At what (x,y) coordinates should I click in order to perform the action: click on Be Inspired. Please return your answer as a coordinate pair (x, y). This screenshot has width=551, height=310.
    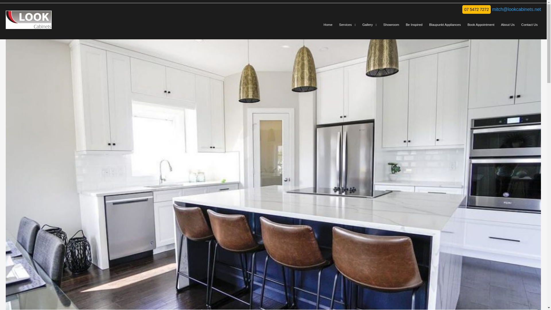
    Looking at the image, I should click on (414, 25).